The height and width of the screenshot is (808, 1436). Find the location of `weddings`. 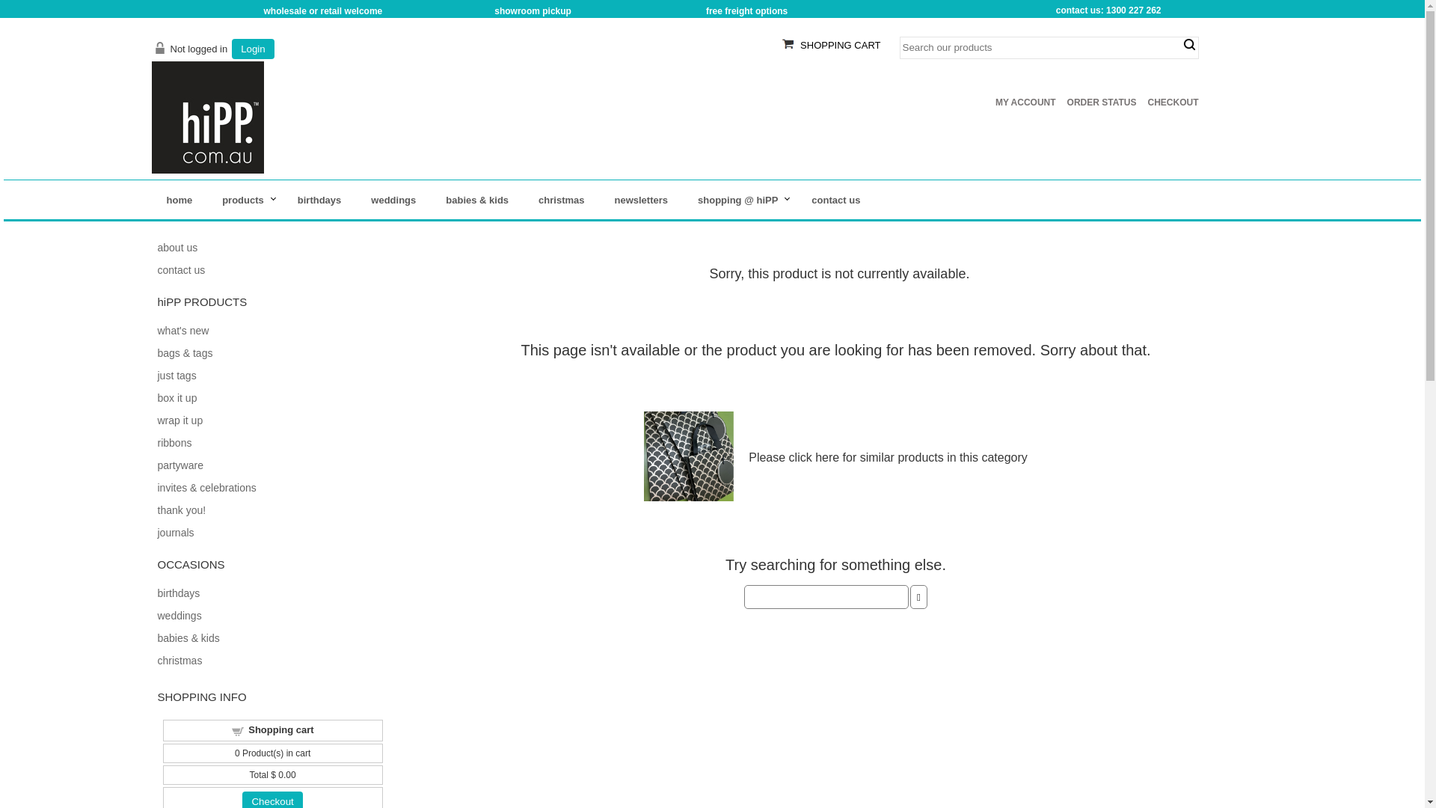

weddings is located at coordinates (179, 616).